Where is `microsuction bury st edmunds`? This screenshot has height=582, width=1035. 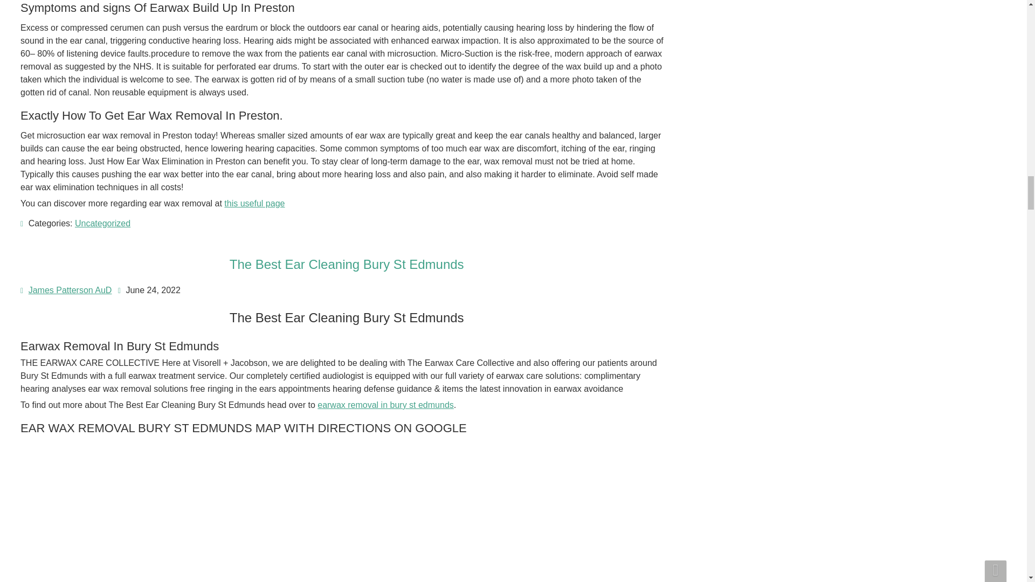 microsuction bury st edmunds is located at coordinates (128, 512).